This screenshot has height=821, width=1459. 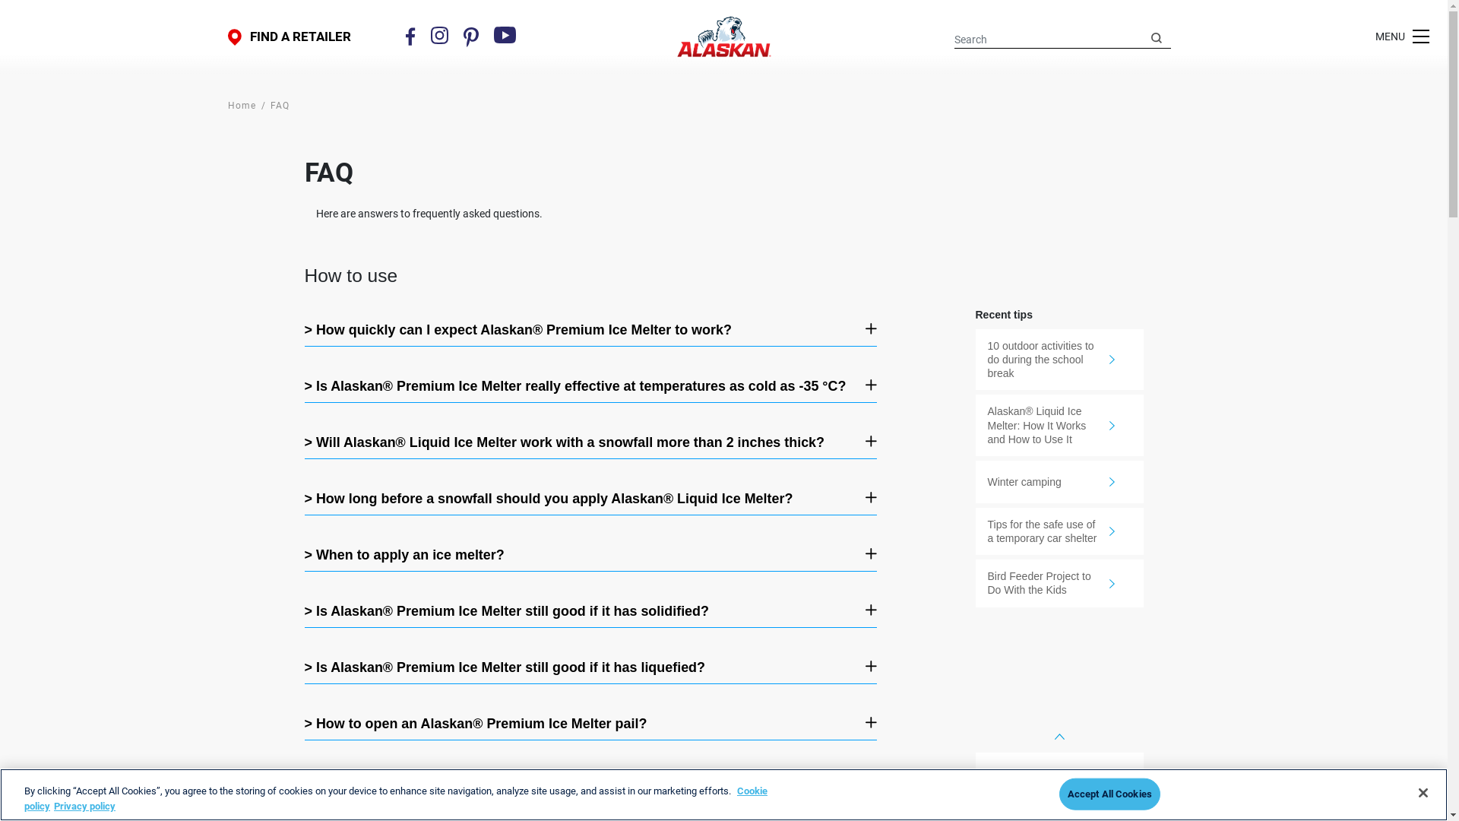 I want to click on Accept All Cookies, so click(x=1109, y=794).